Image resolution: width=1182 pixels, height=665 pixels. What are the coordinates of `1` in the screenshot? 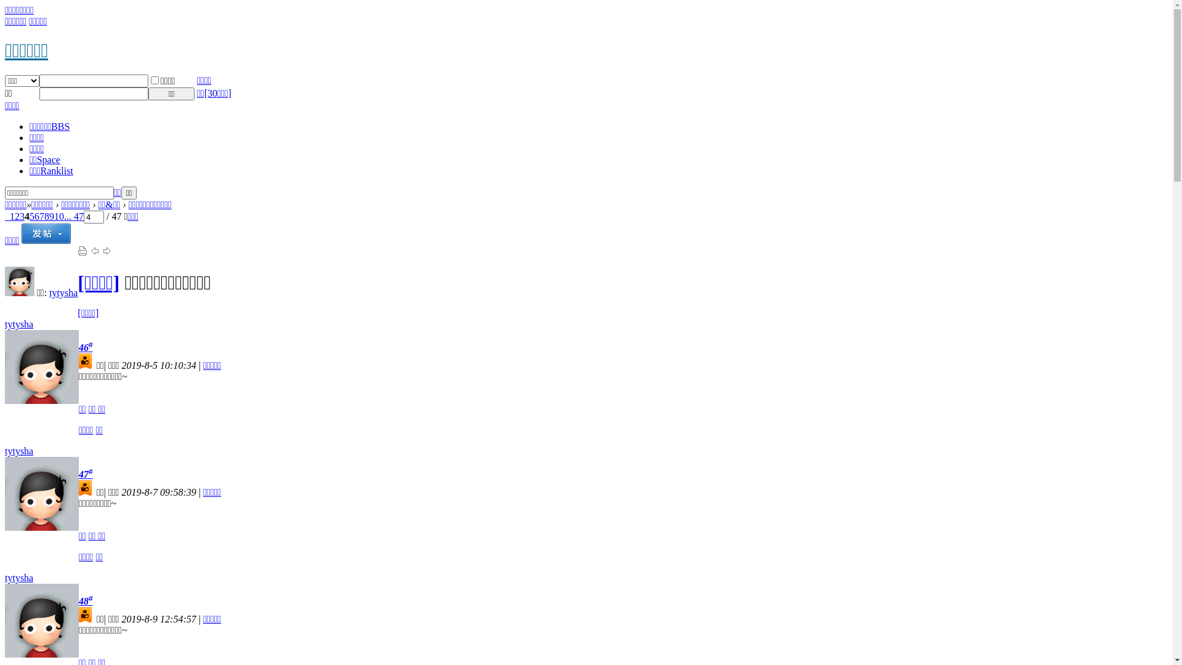 It's located at (12, 217).